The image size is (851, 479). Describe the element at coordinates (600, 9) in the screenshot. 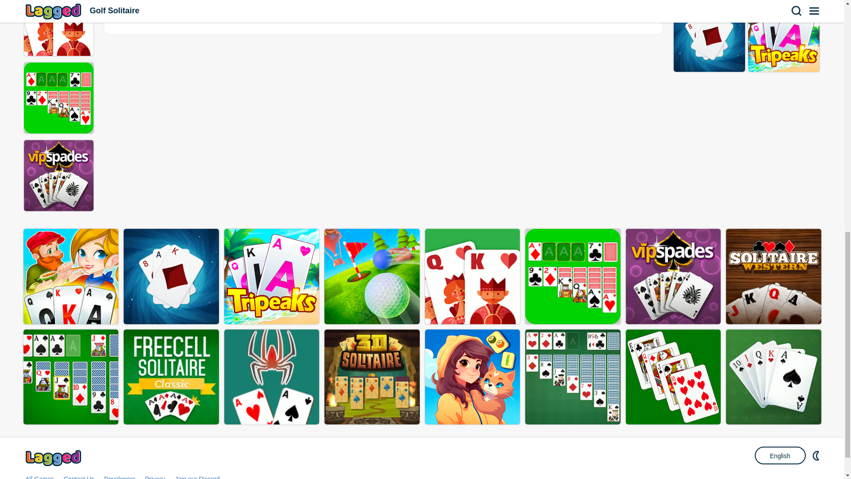

I see `Puzzle Games` at that location.